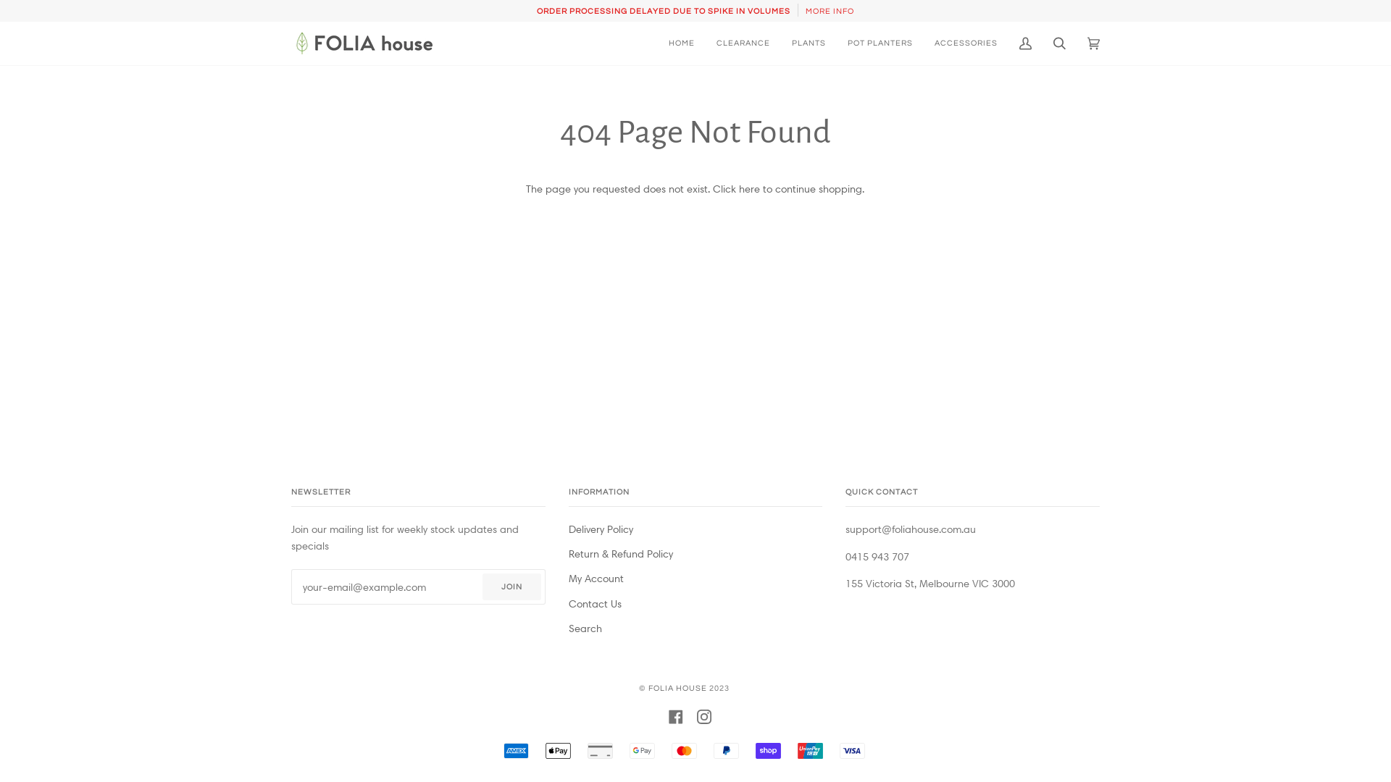 The image size is (1391, 782). I want to click on ORDER PROCESSING DELAYED DUE TO SPIKE IN VOLUMESMORE INFO, so click(695, 10).